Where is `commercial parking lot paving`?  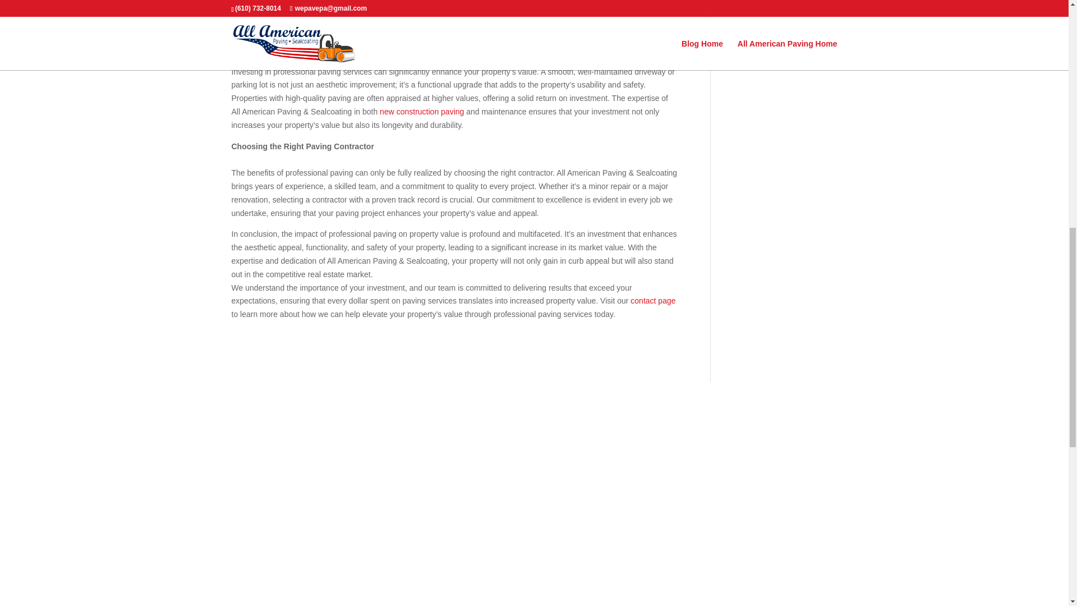 commercial parking lot paving is located at coordinates (283, 10).